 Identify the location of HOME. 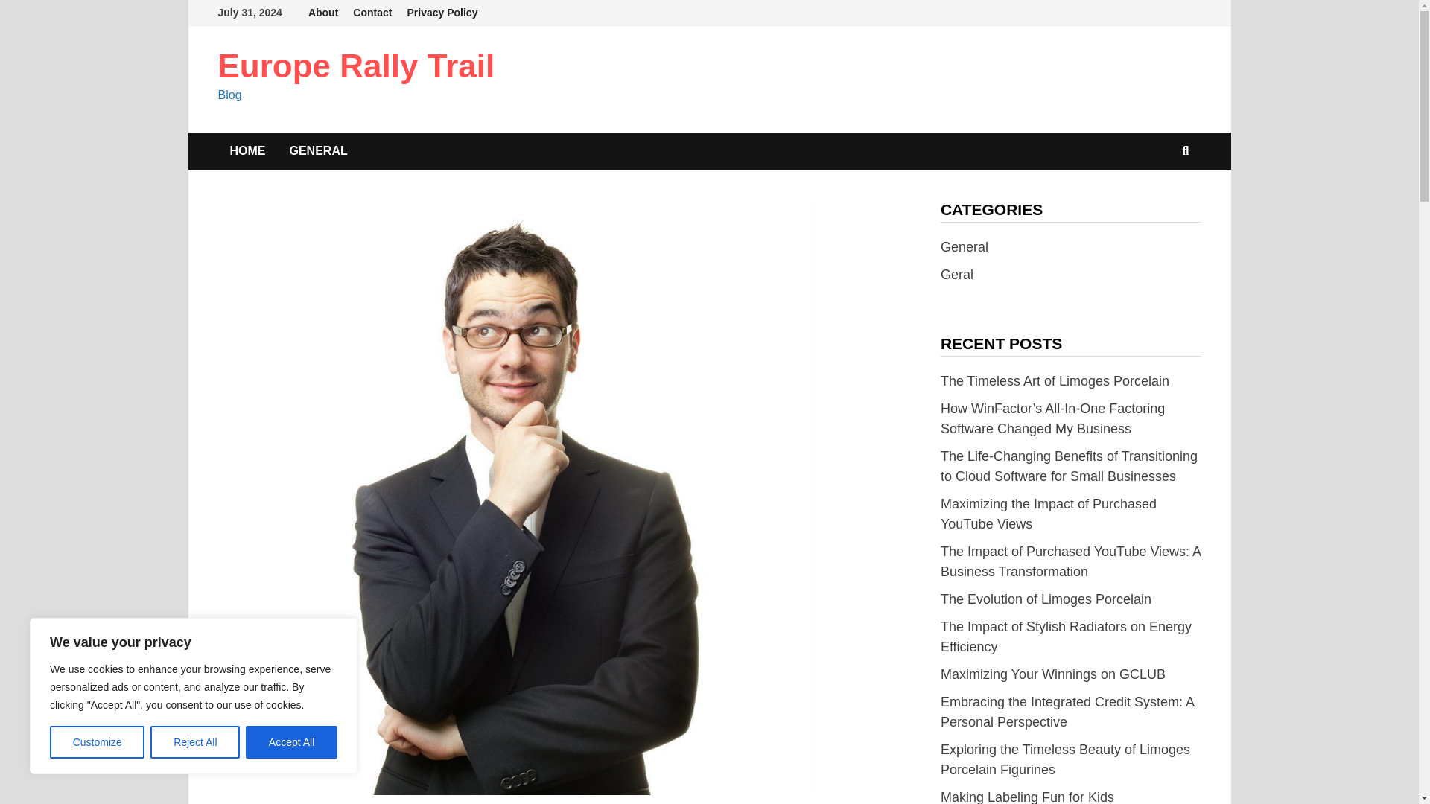
(247, 150).